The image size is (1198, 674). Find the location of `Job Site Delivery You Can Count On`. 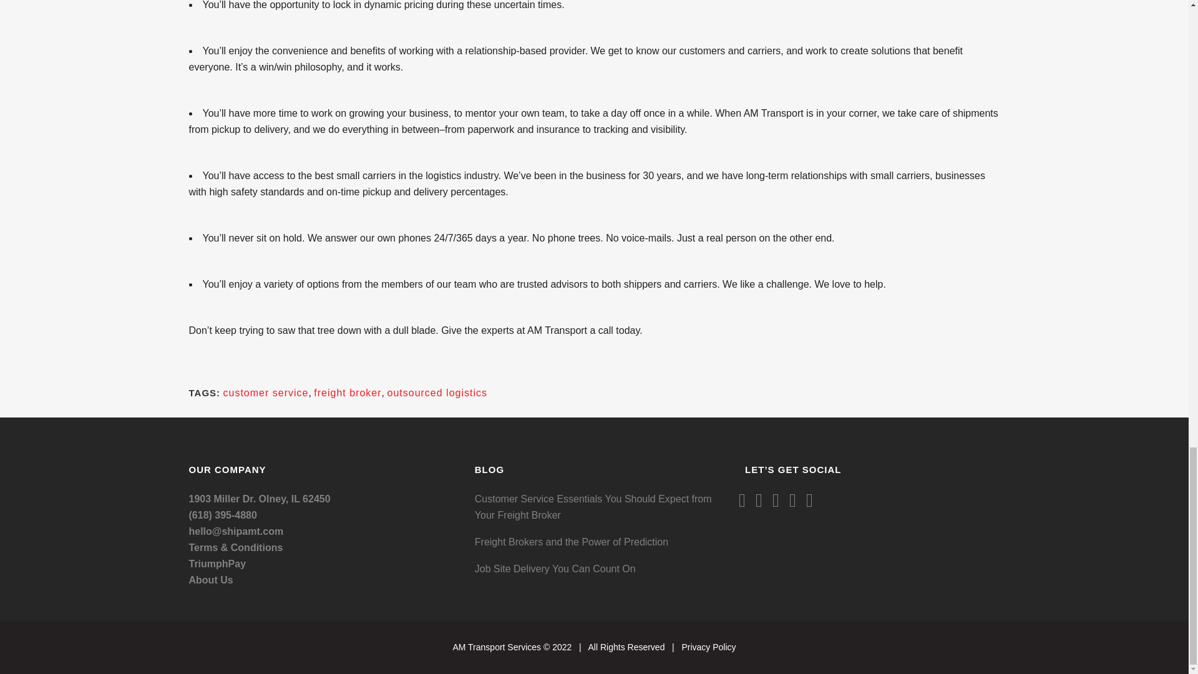

Job Site Delivery You Can Count On is located at coordinates (600, 569).